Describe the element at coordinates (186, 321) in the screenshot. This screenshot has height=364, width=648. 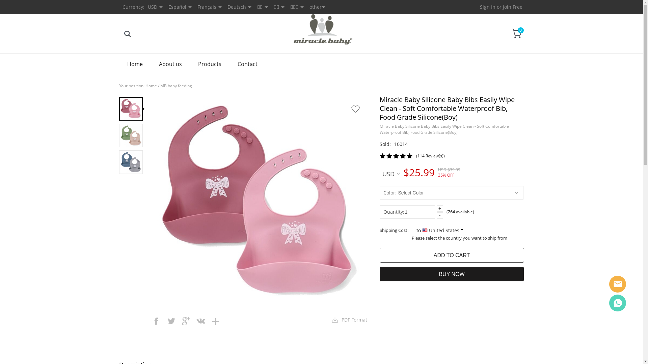
I see `googleplus` at that location.